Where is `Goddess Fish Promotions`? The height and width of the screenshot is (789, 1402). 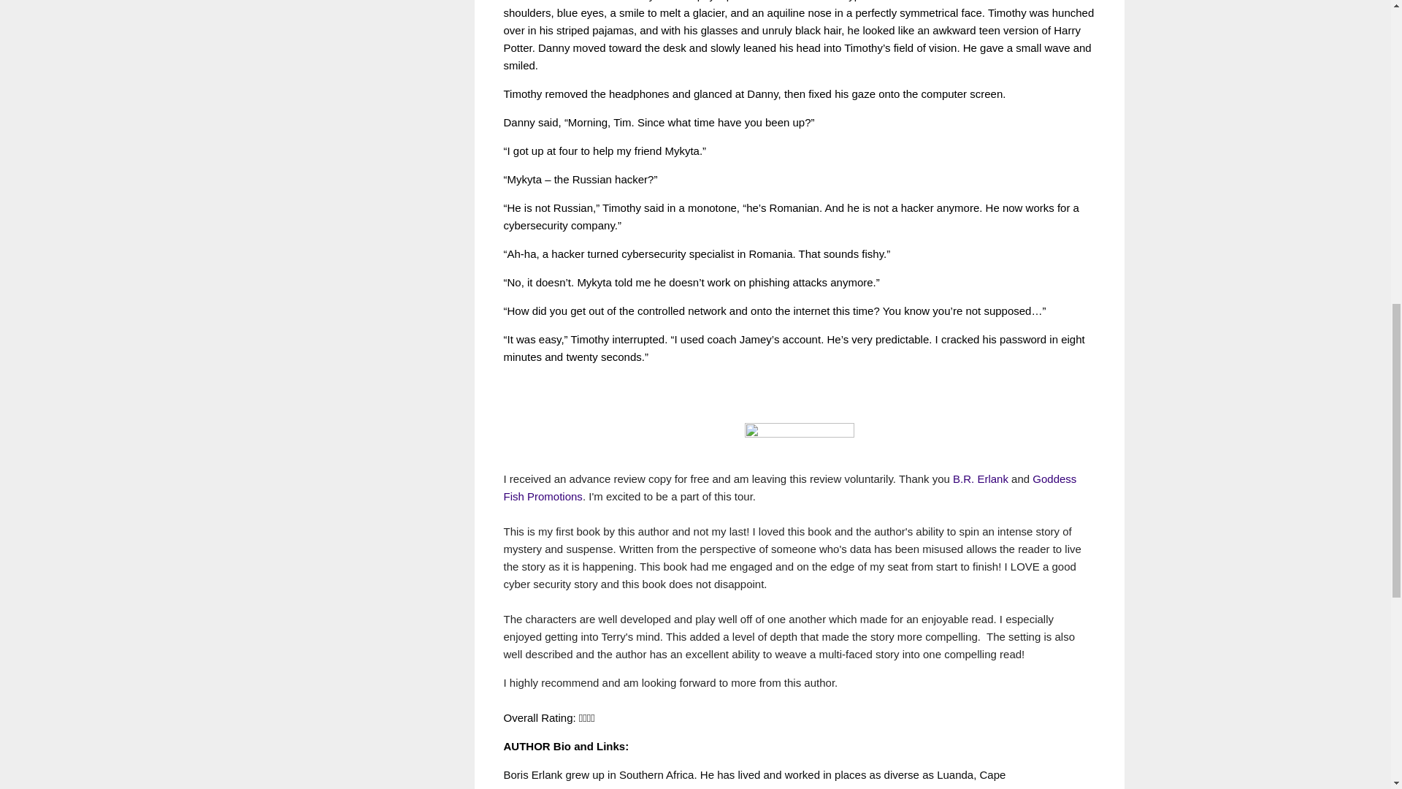
Goddess Fish Promotions is located at coordinates (790, 487).